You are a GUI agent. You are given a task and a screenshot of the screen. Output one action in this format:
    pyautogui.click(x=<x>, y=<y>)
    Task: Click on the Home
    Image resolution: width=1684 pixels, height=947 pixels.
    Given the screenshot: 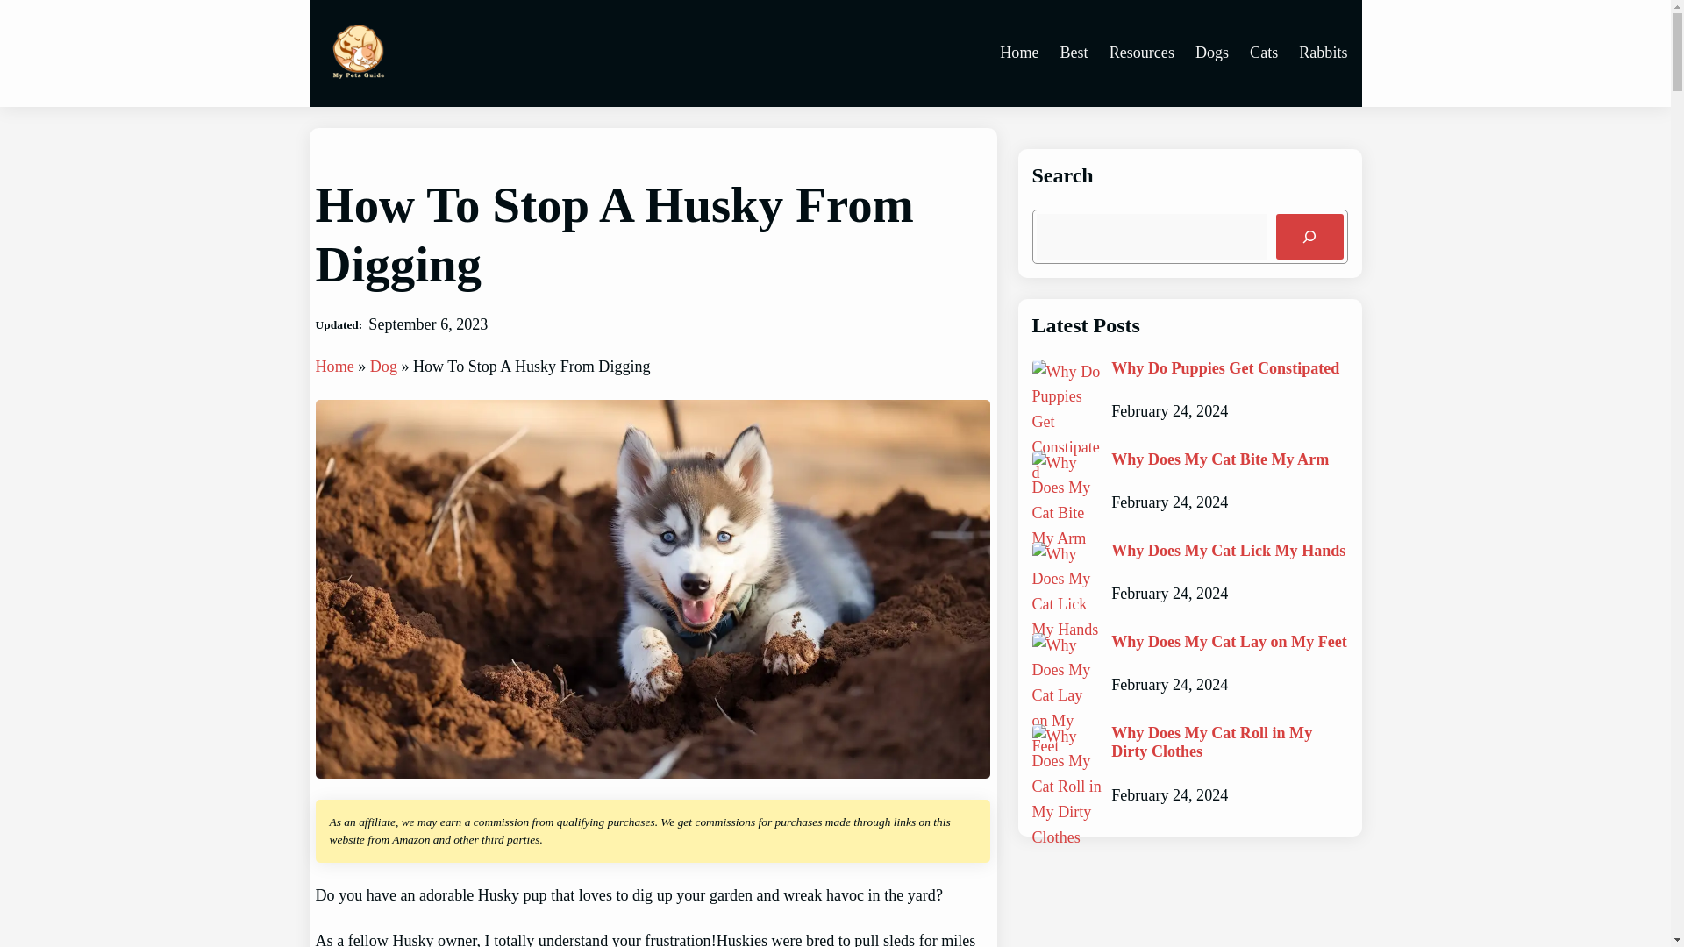 What is the action you would take?
    pyautogui.click(x=335, y=367)
    